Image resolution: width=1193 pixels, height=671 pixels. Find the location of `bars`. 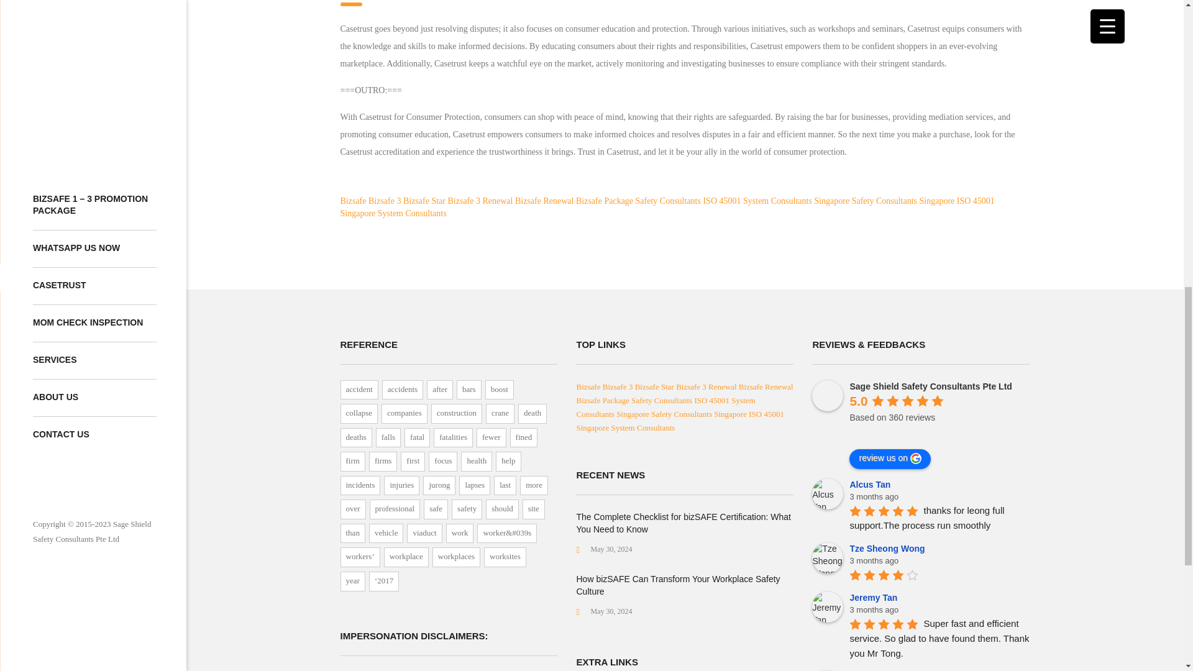

bars is located at coordinates (469, 390).